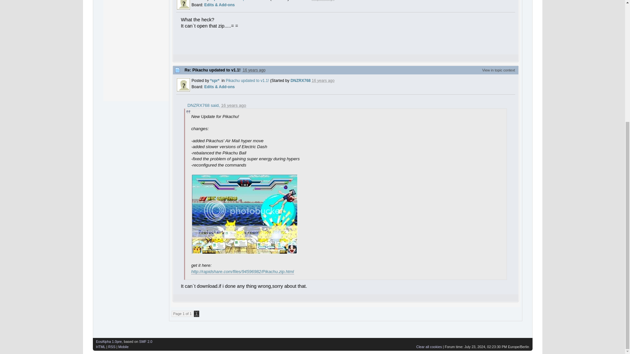 The image size is (630, 354). Describe the element at coordinates (498, 70) in the screenshot. I see `View in topic context` at that location.